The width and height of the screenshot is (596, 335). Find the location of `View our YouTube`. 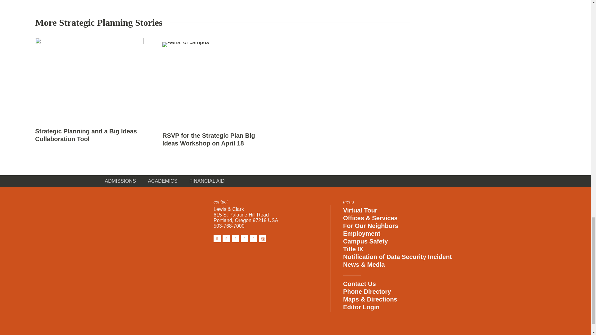

View our YouTube is located at coordinates (254, 239).